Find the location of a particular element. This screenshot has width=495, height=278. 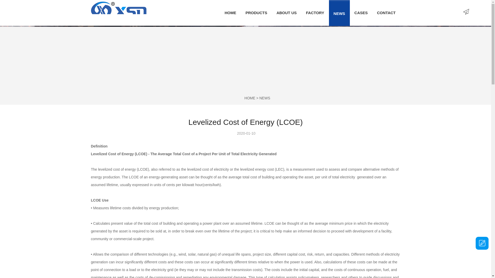

FACTORY is located at coordinates (315, 13).